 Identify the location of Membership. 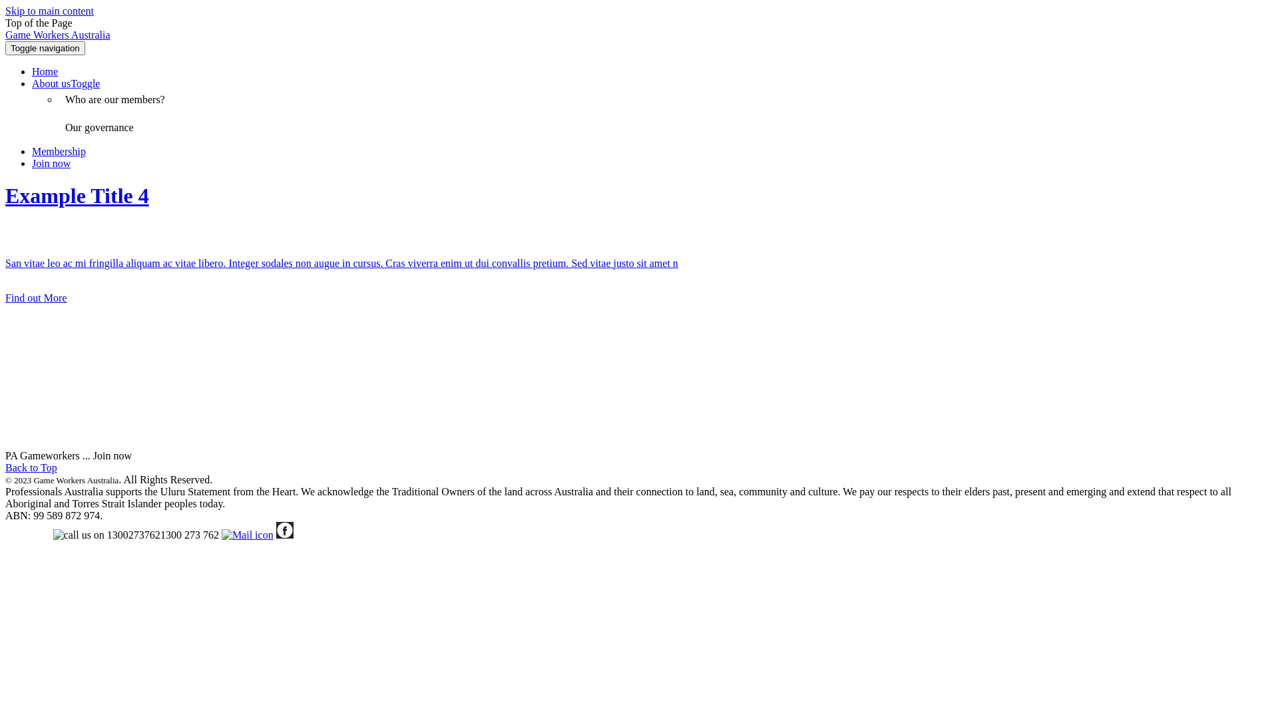
(59, 152).